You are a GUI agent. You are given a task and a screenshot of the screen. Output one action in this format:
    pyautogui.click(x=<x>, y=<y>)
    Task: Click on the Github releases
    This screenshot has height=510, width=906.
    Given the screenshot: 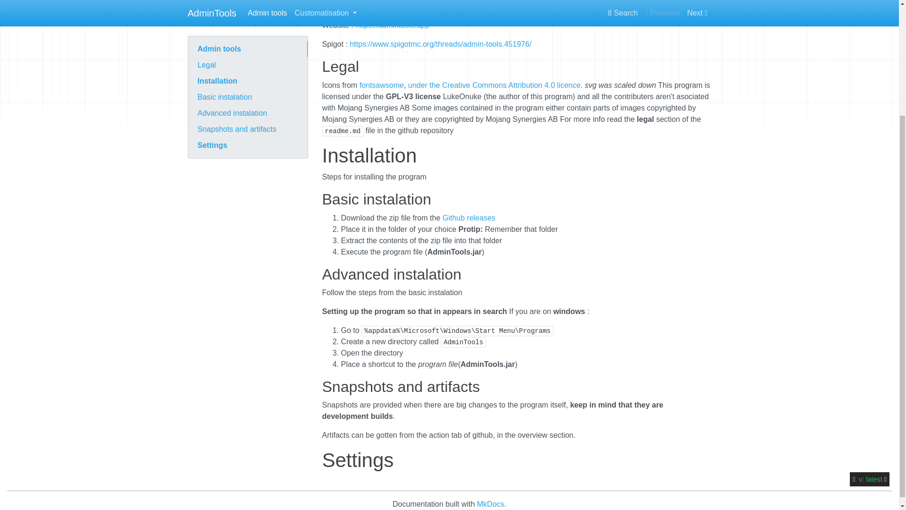 What is the action you would take?
    pyautogui.click(x=469, y=217)
    